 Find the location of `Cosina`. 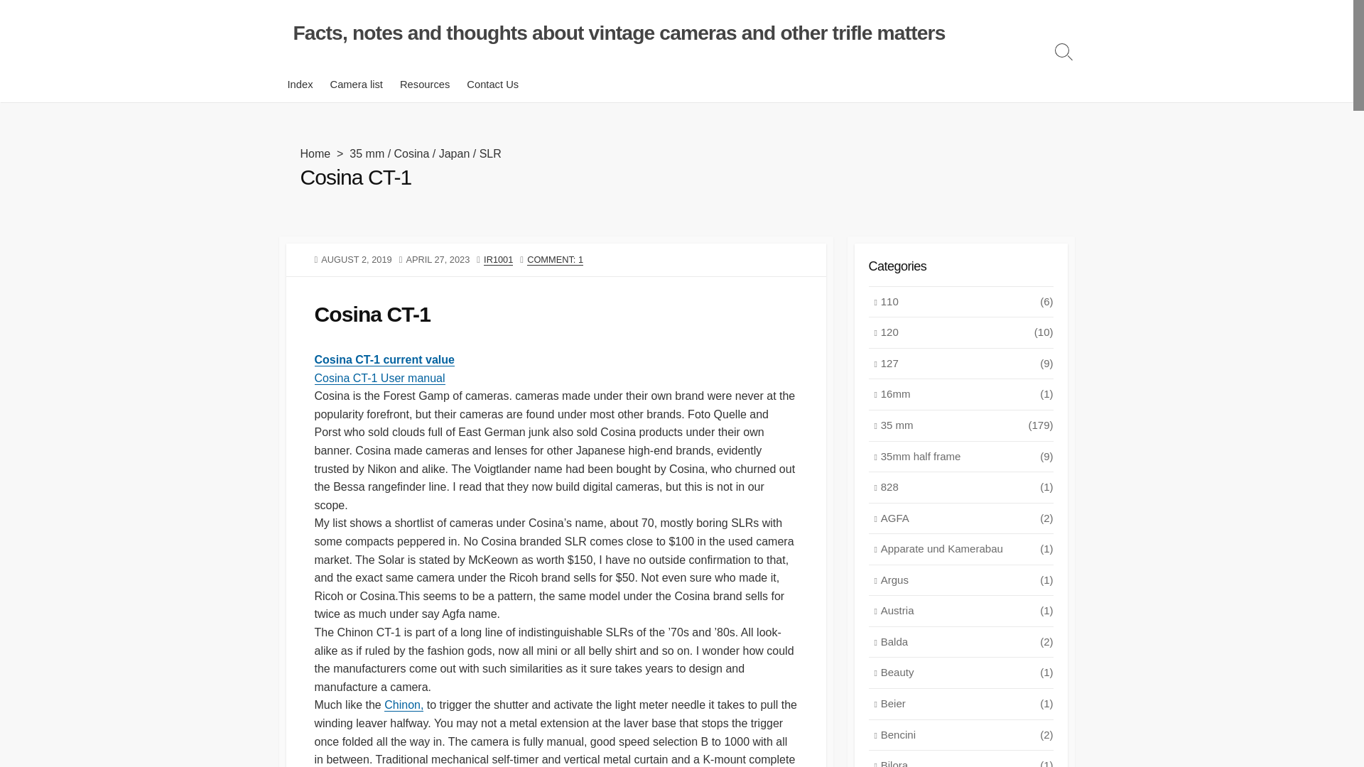

Cosina is located at coordinates (411, 153).